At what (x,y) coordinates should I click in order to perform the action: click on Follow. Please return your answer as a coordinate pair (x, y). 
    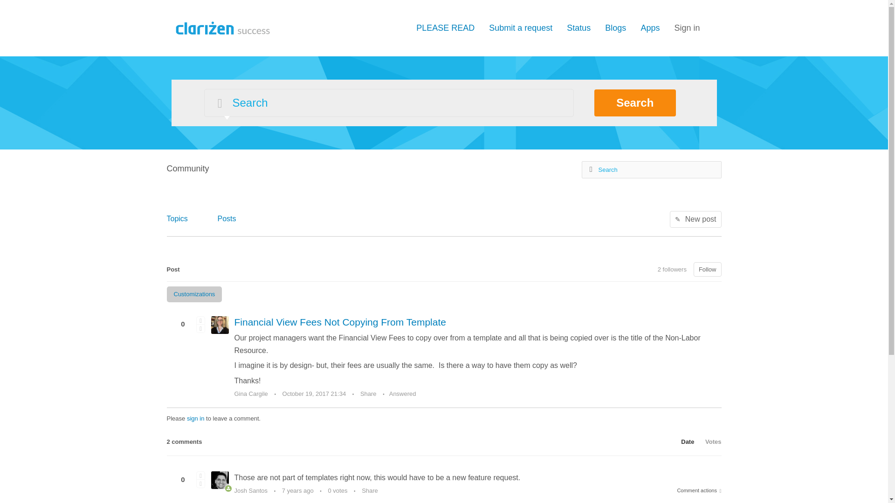
    Looking at the image, I should click on (708, 269).